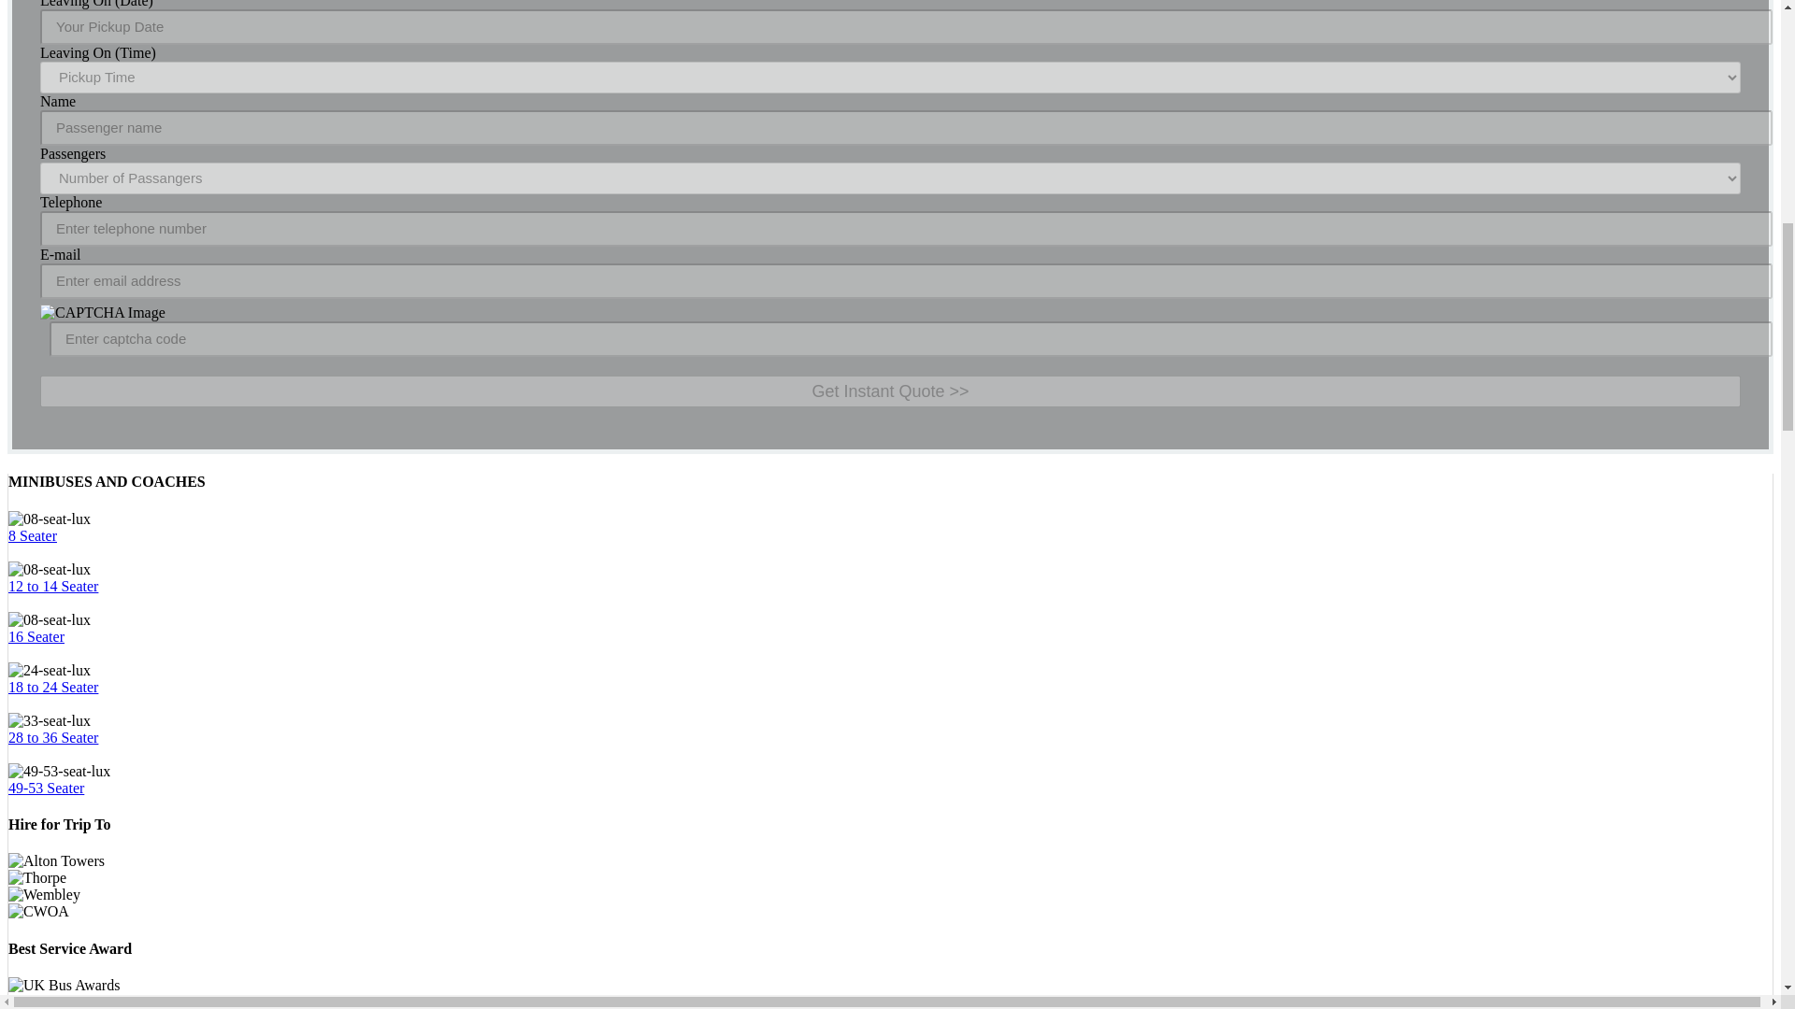 Image resolution: width=1795 pixels, height=1009 pixels. Describe the element at coordinates (53, 687) in the screenshot. I see `18 to 24 Seater` at that location.